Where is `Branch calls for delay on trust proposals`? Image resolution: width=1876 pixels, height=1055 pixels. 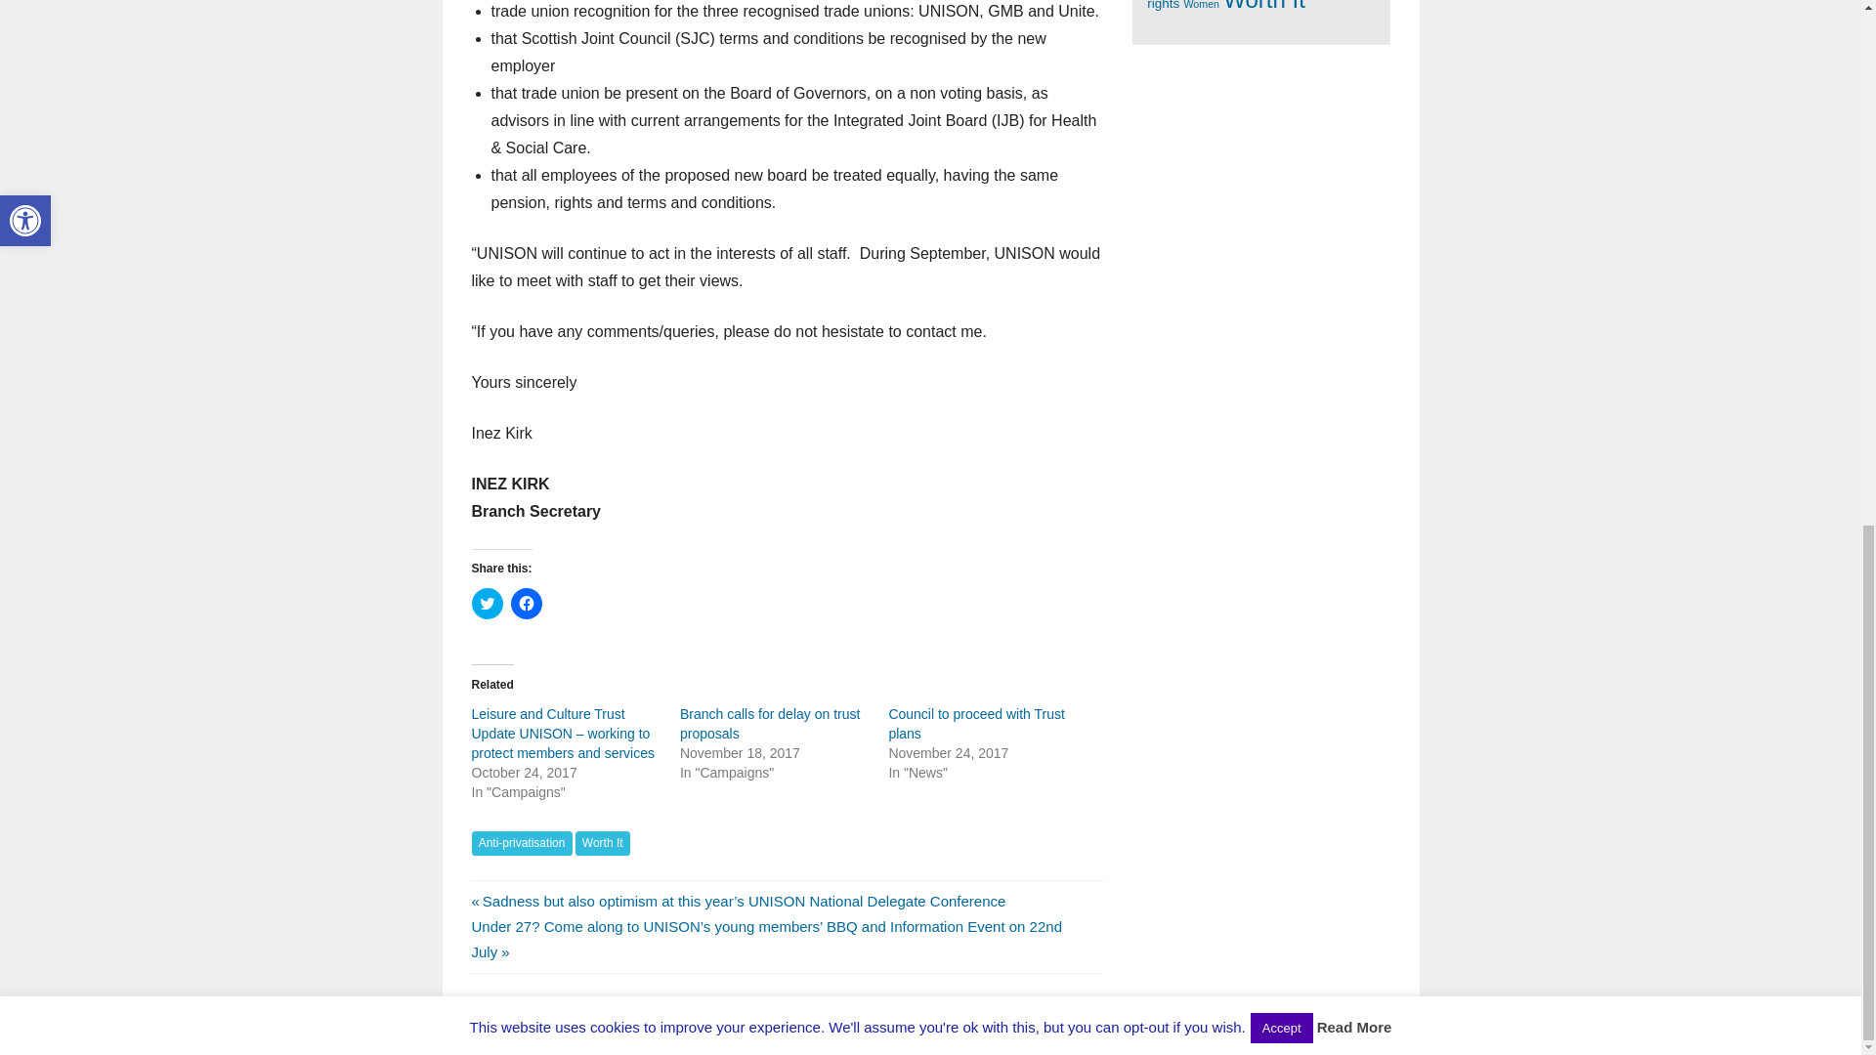 Branch calls for delay on trust proposals is located at coordinates (769, 723).